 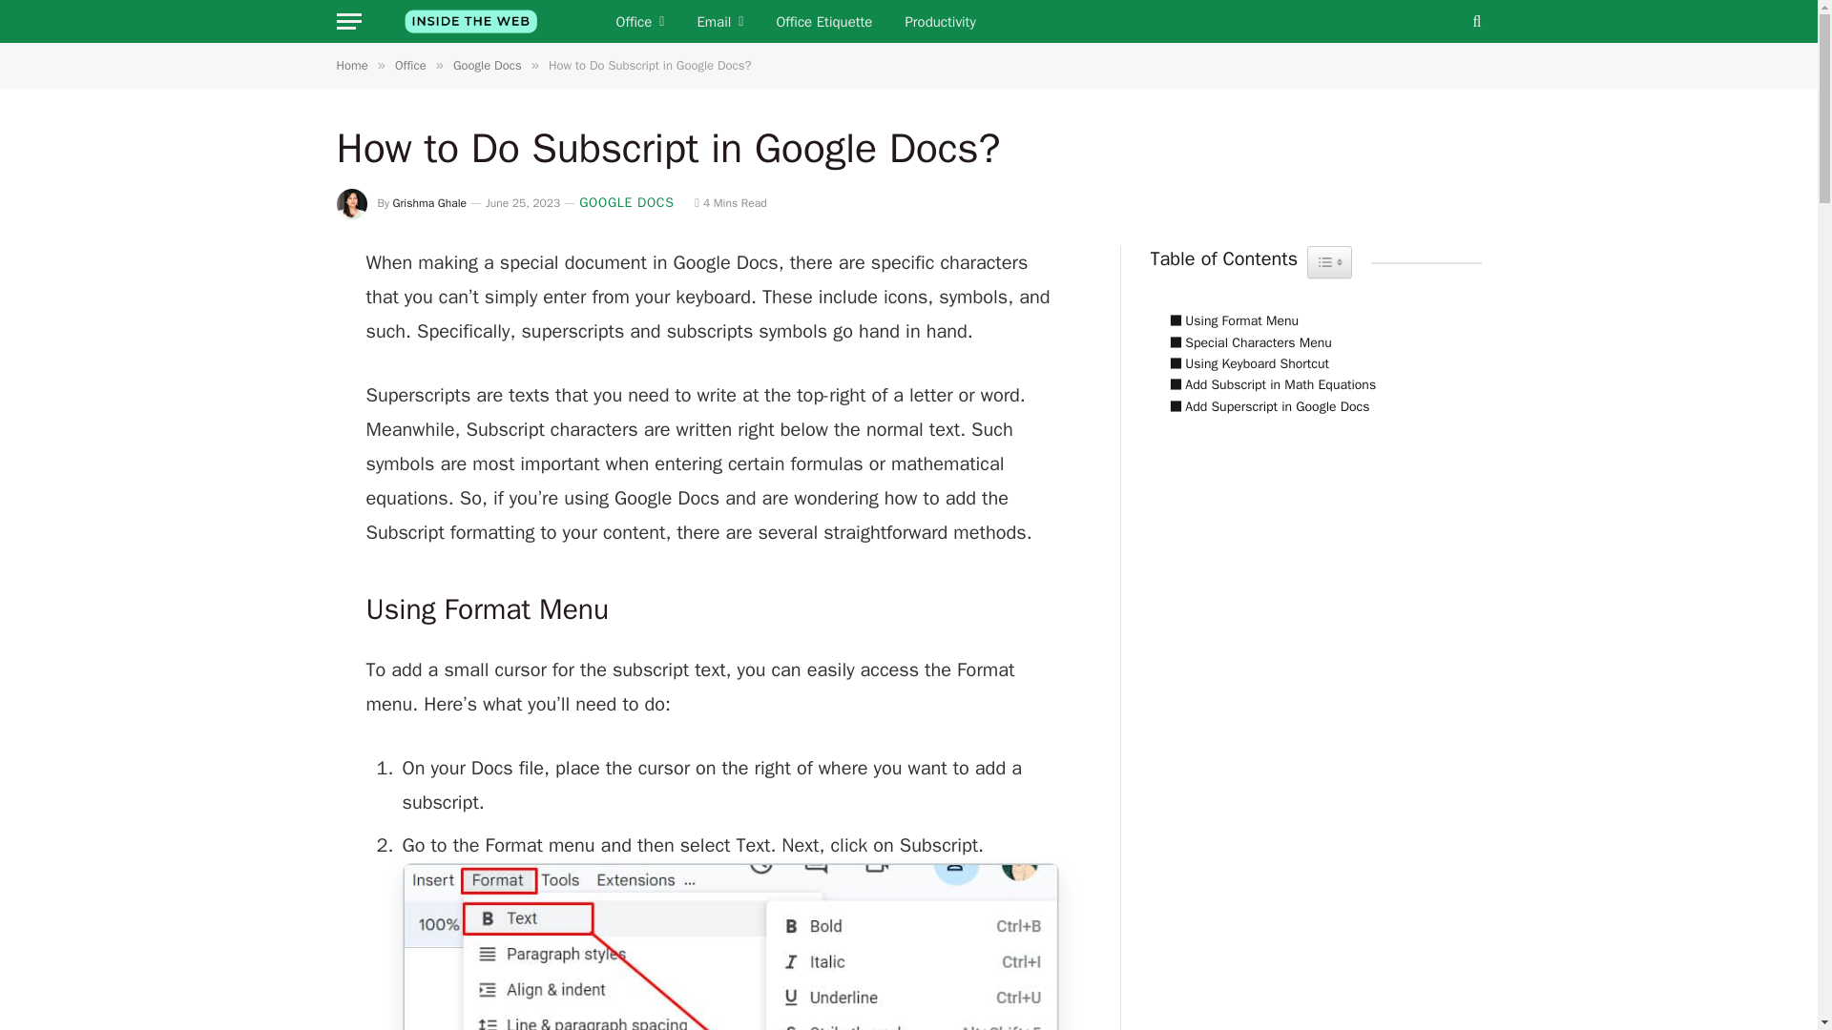 What do you see at coordinates (351, 65) in the screenshot?
I see `Home` at bounding box center [351, 65].